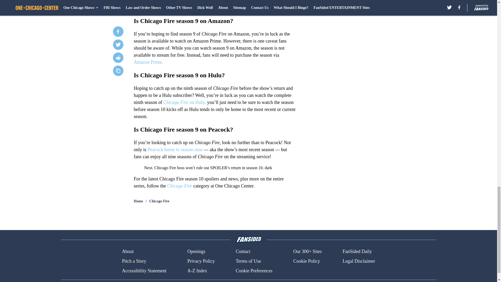  What do you see at coordinates (159, 201) in the screenshot?
I see `Chicago Fire` at bounding box center [159, 201].